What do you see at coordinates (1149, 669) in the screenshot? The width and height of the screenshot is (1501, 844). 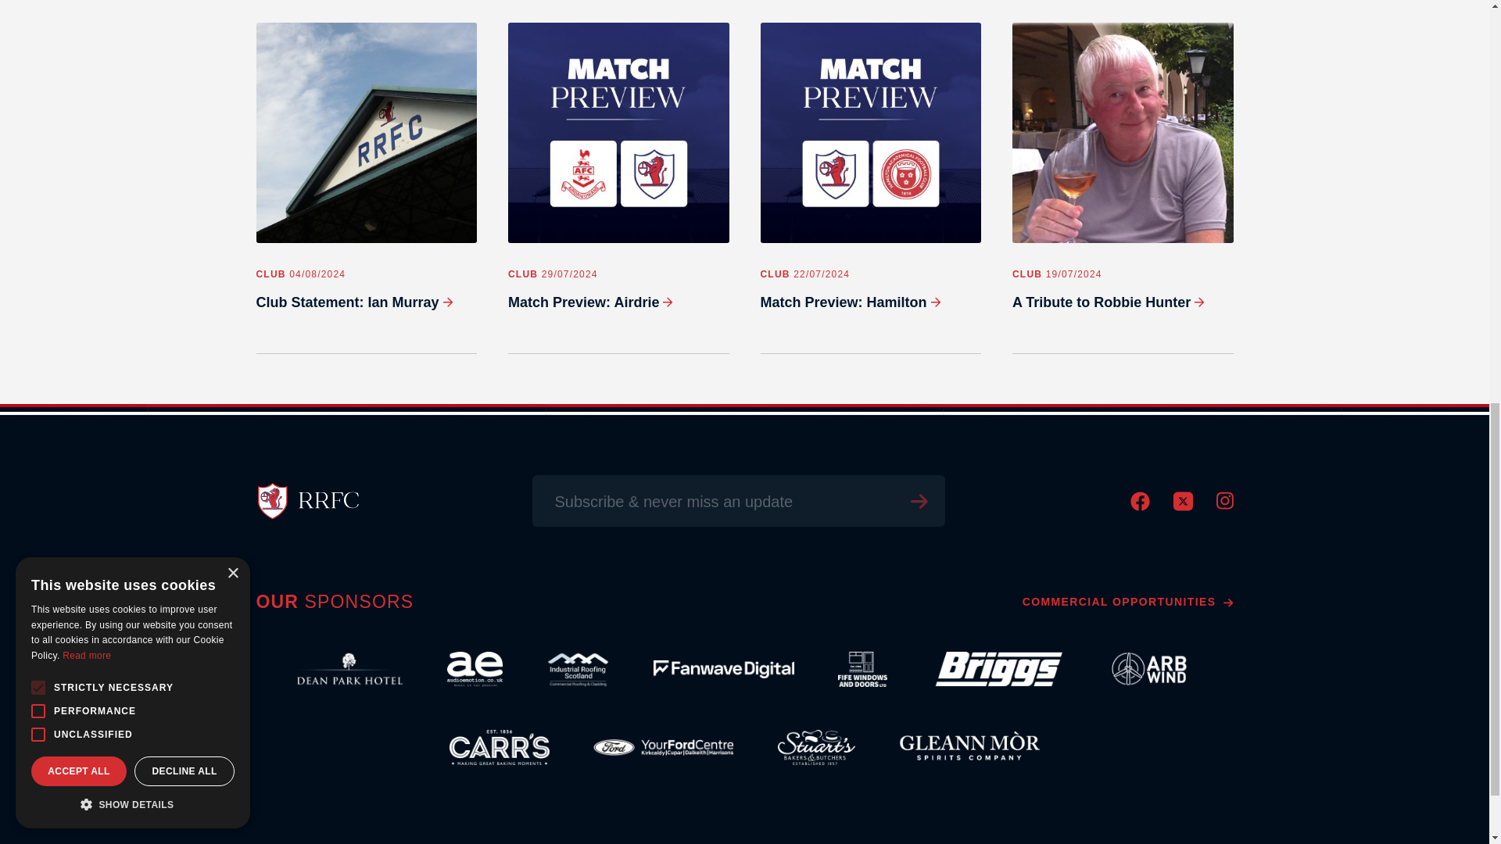 I see `ARB Wind` at bounding box center [1149, 669].